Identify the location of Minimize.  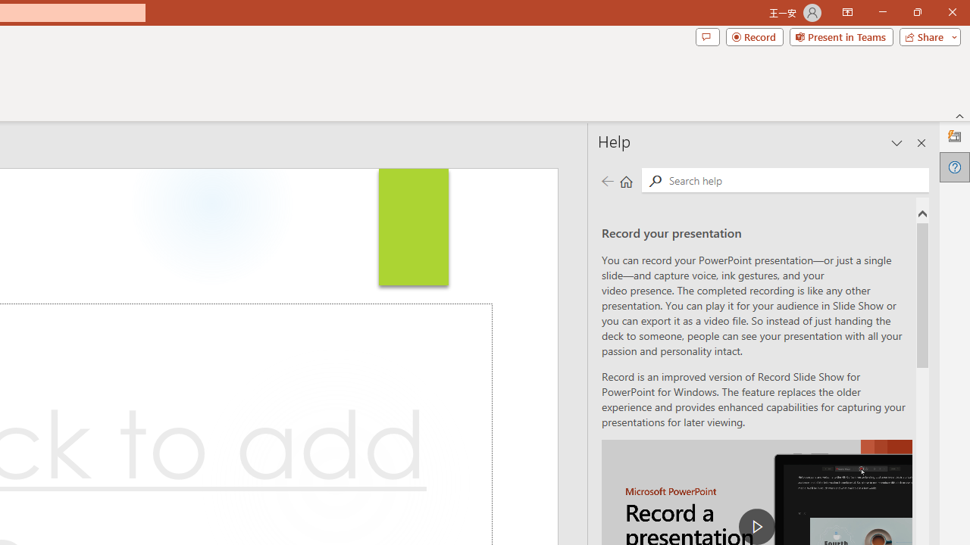
(882, 12).